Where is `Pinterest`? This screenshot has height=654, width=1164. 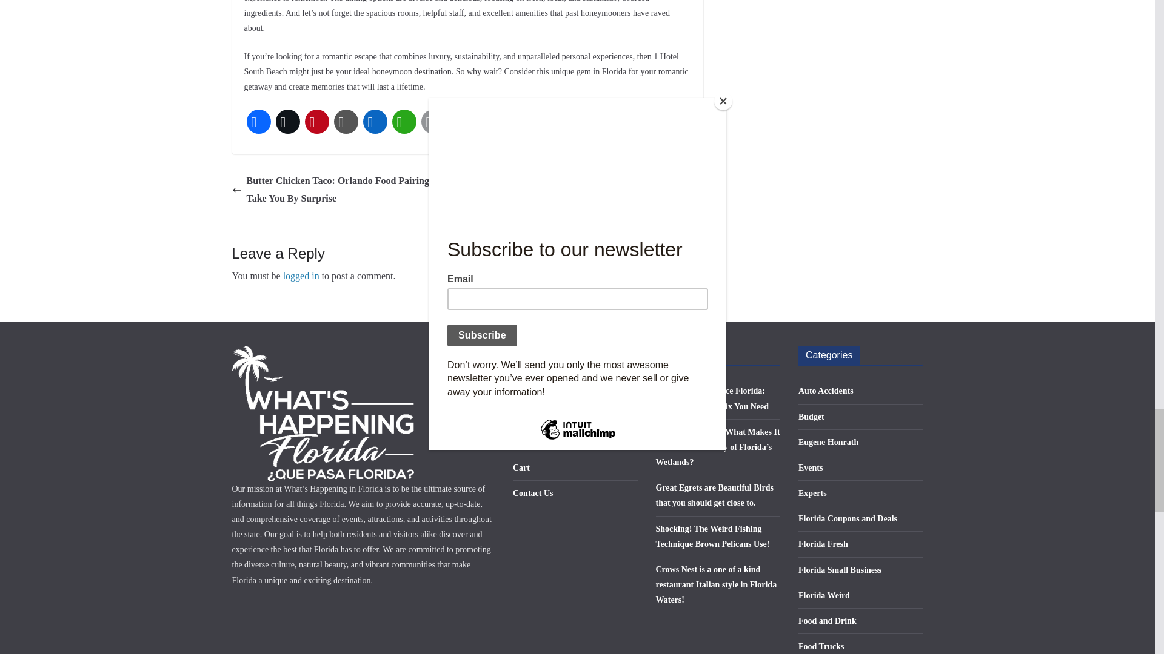
Pinterest is located at coordinates (316, 121).